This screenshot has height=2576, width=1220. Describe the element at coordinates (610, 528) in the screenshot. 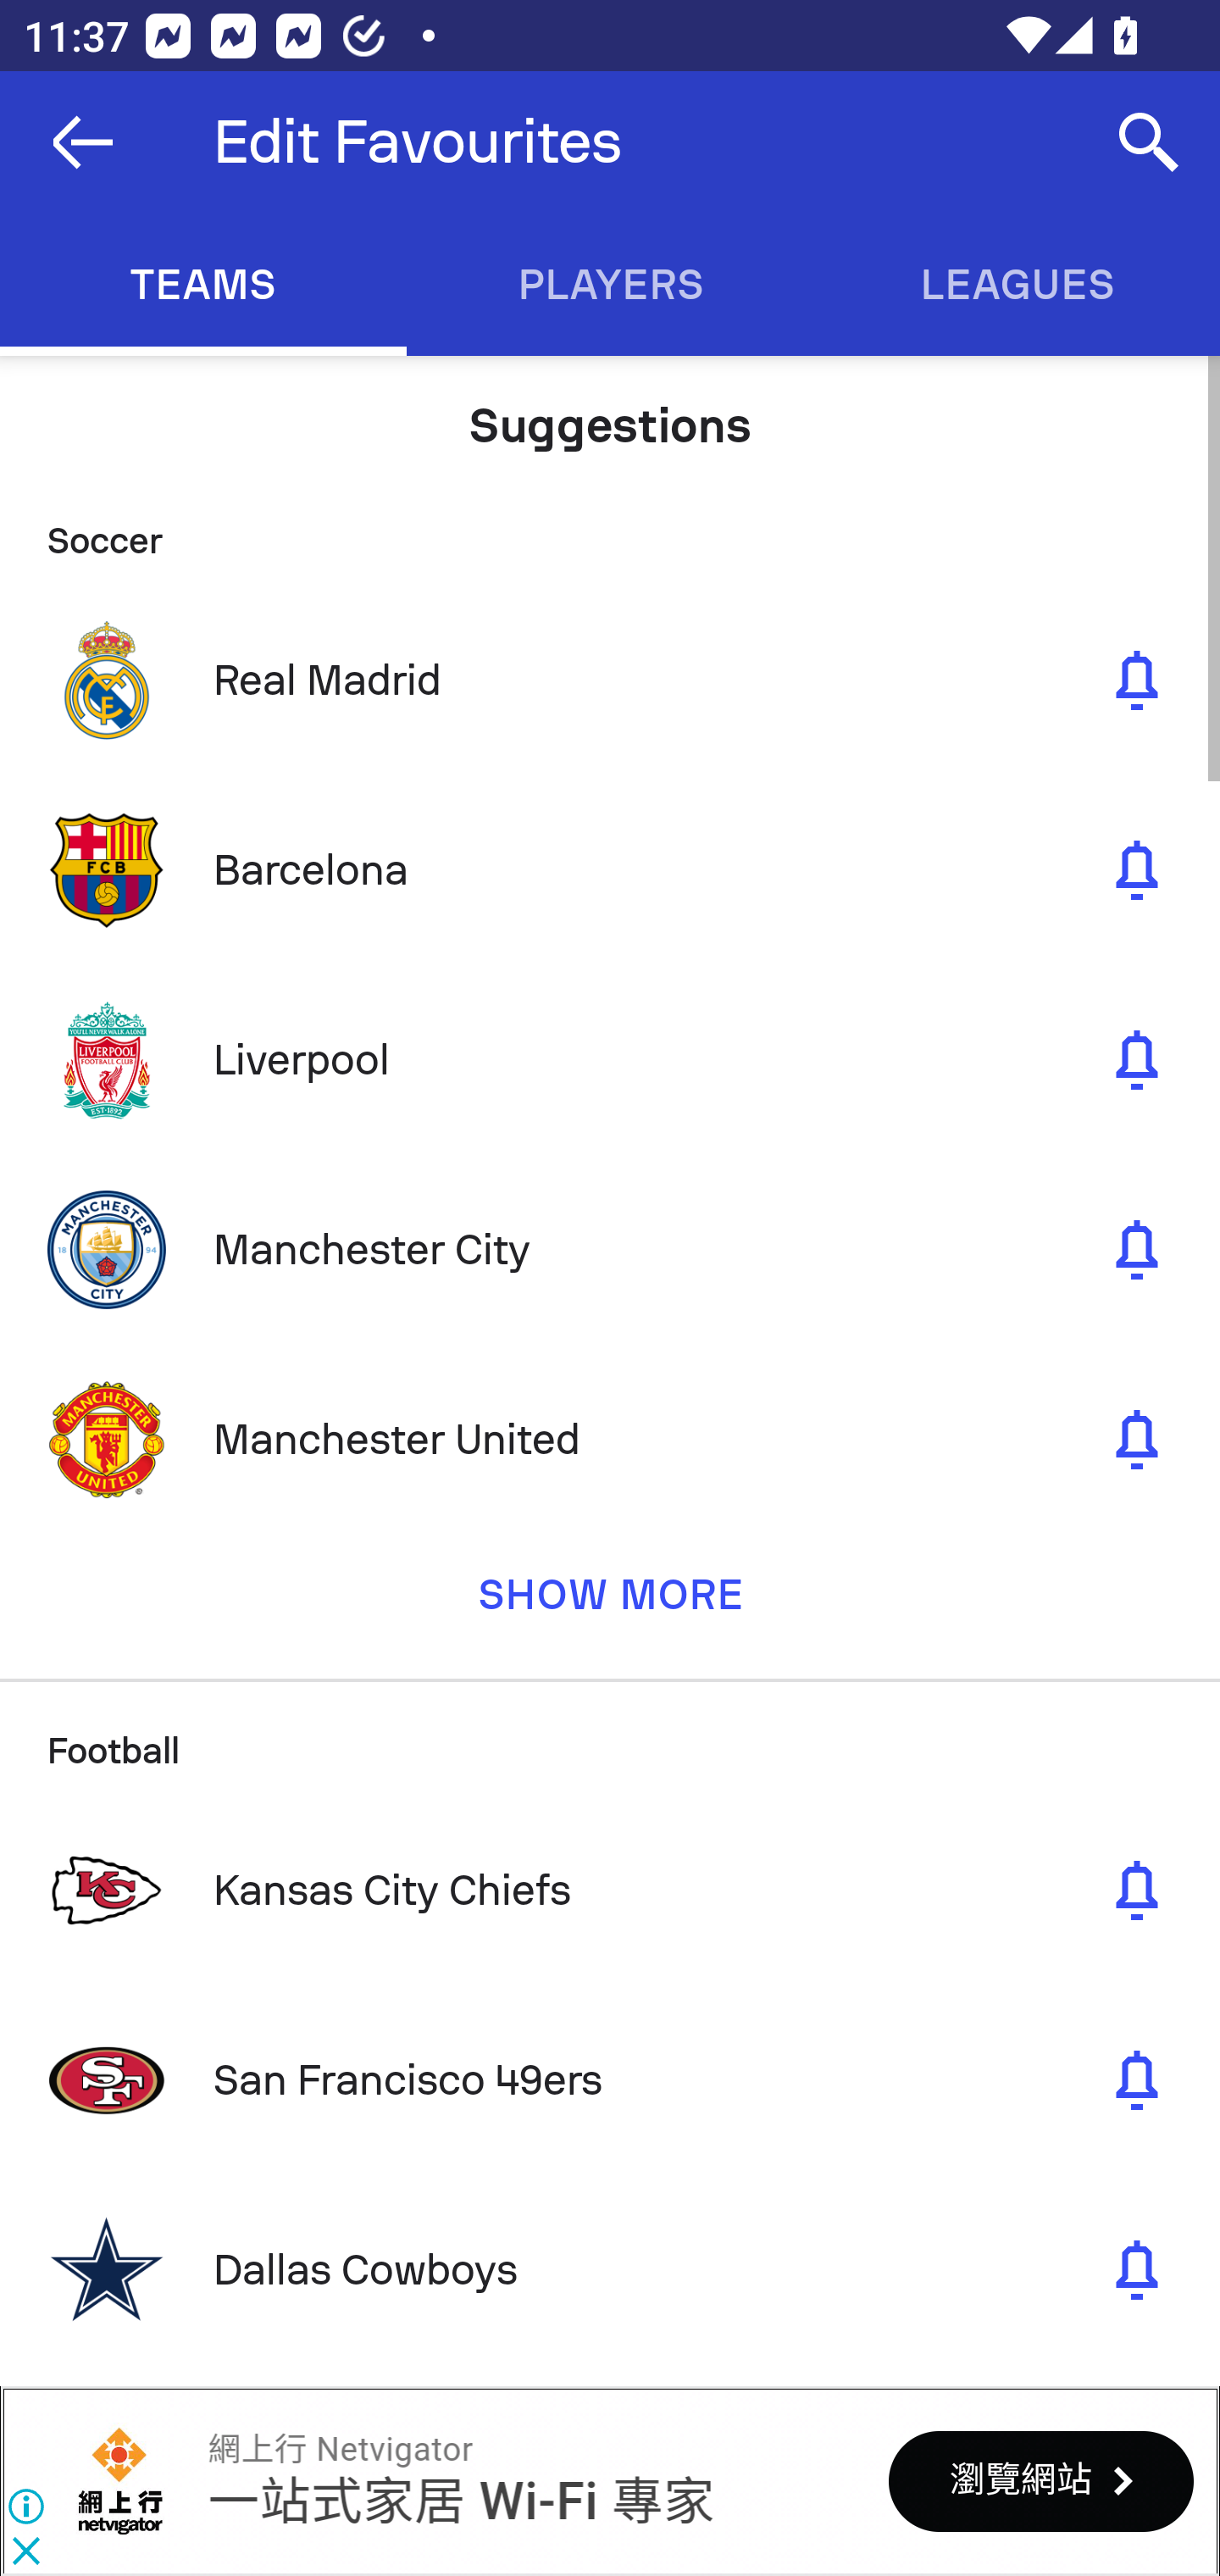

I see `Soccer` at that location.